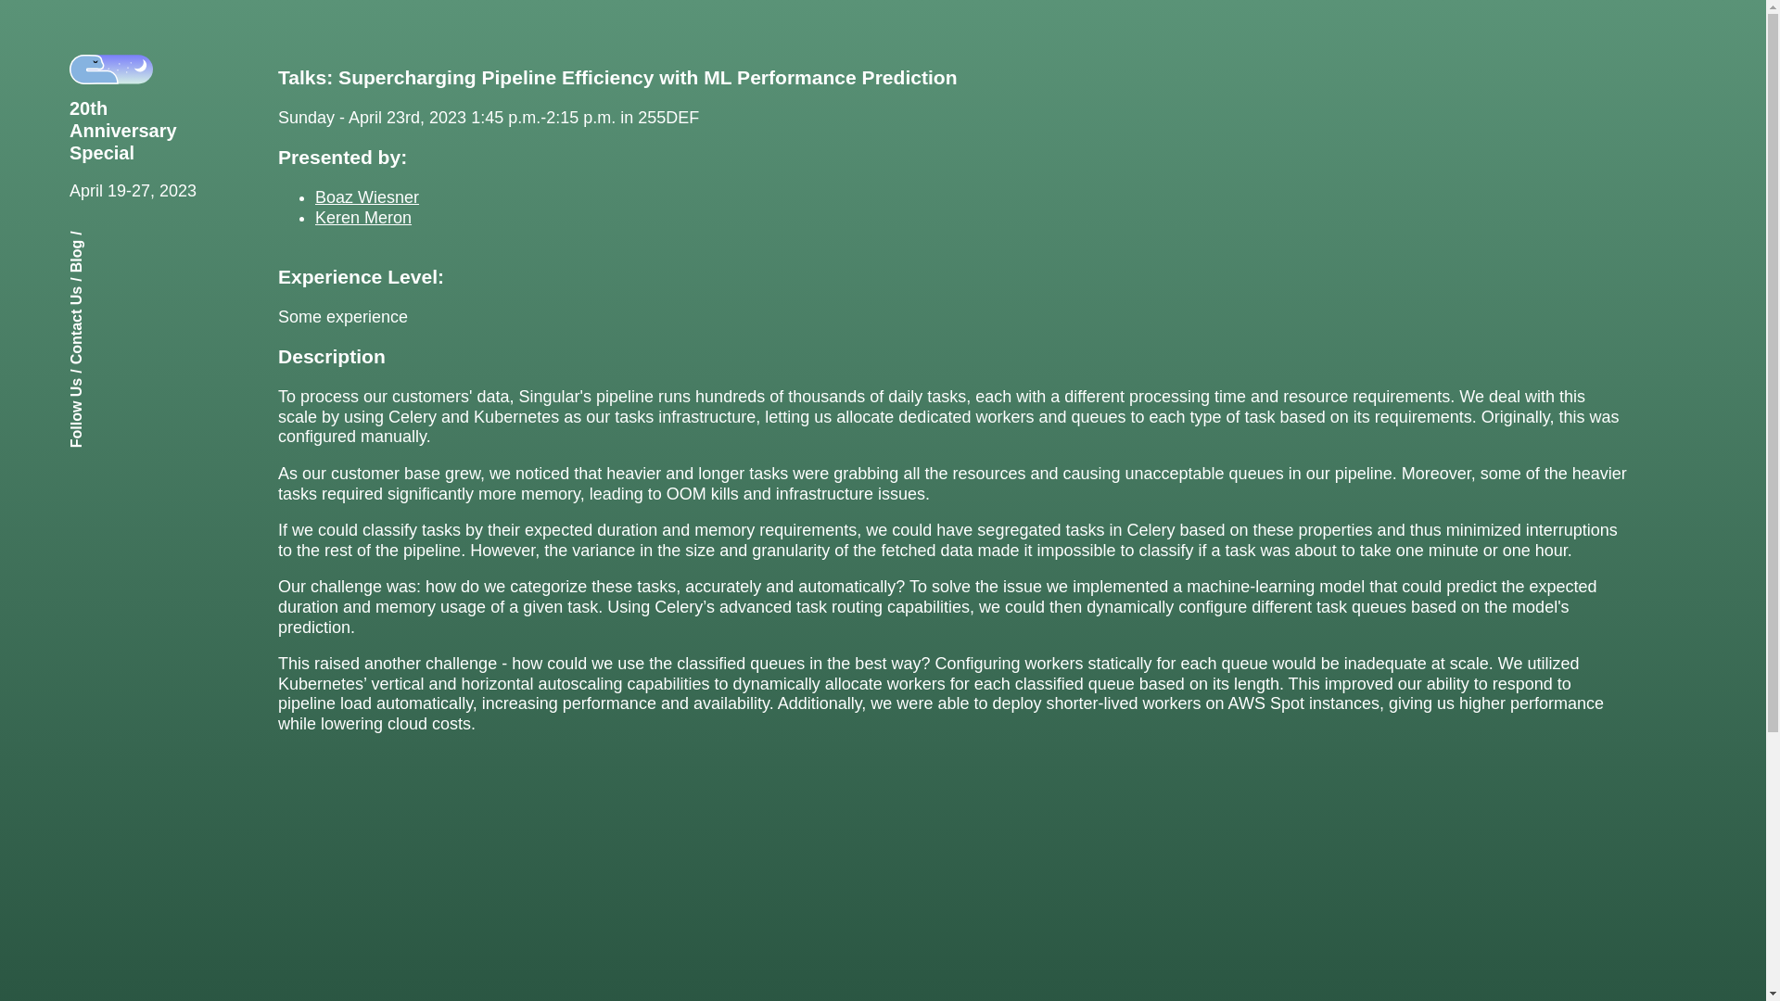 This screenshot has width=1780, height=1001. I want to click on Blog, so click(85, 248).